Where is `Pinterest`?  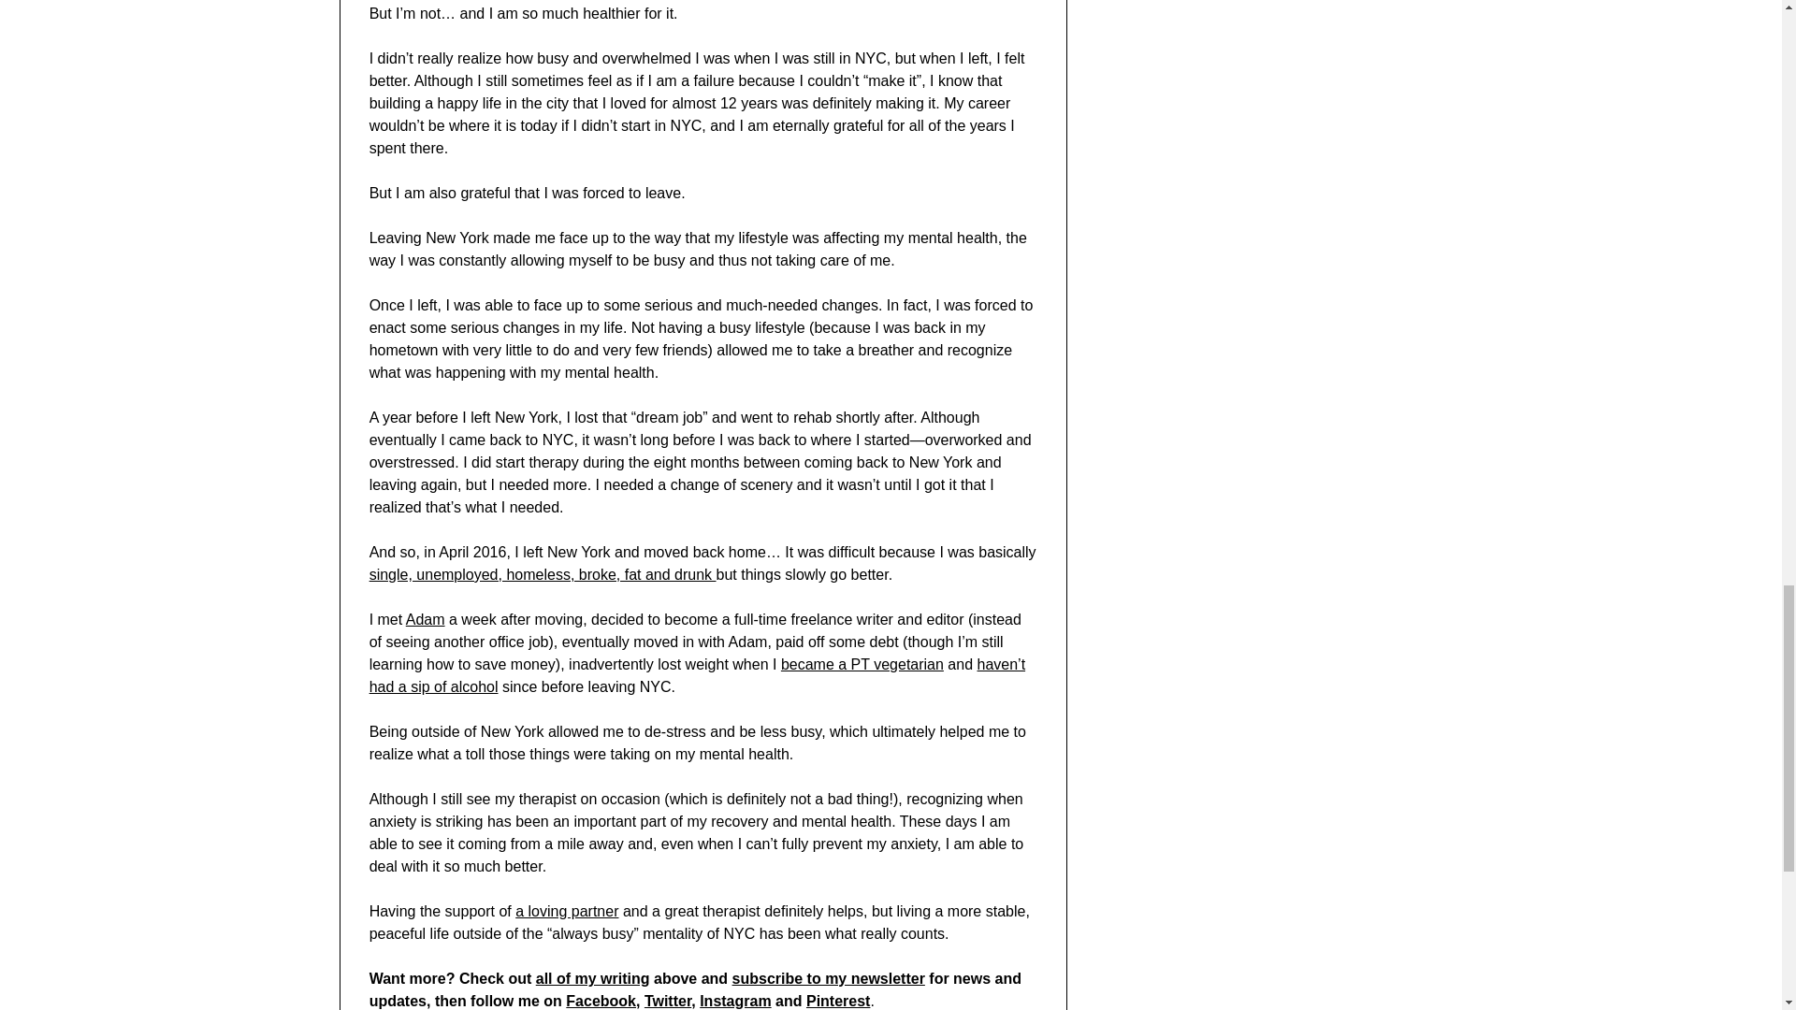 Pinterest is located at coordinates (838, 1001).